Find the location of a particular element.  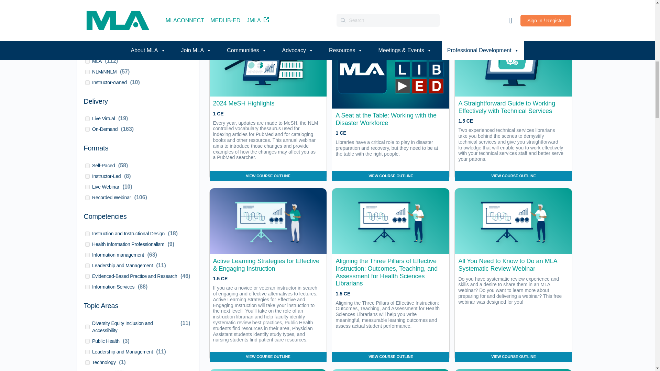

on is located at coordinates (87, 327).